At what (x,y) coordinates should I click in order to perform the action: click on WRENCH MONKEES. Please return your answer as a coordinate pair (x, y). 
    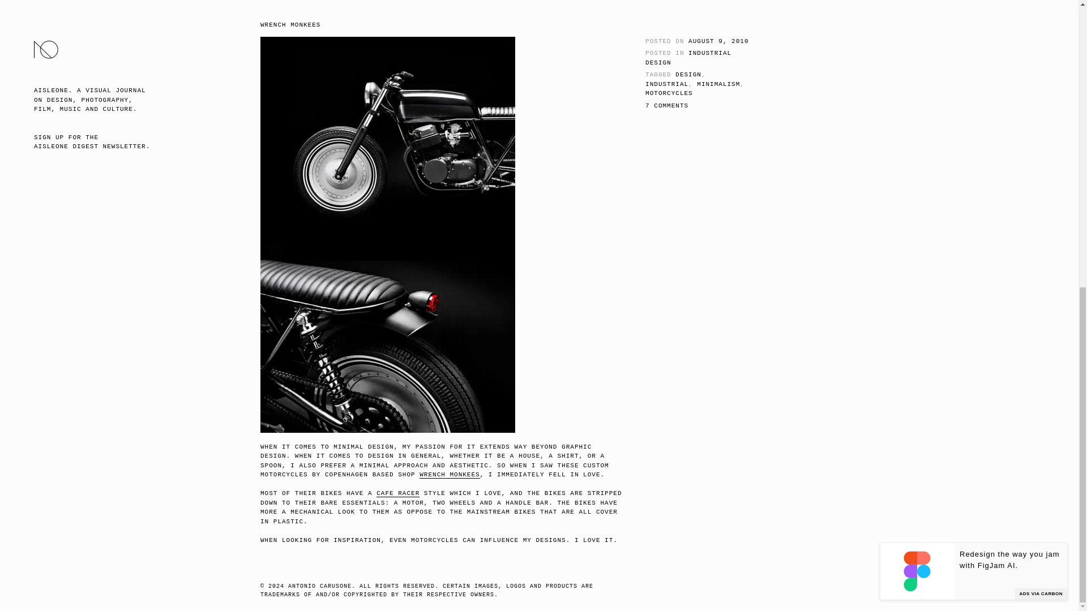
    Looking at the image, I should click on (450, 474).